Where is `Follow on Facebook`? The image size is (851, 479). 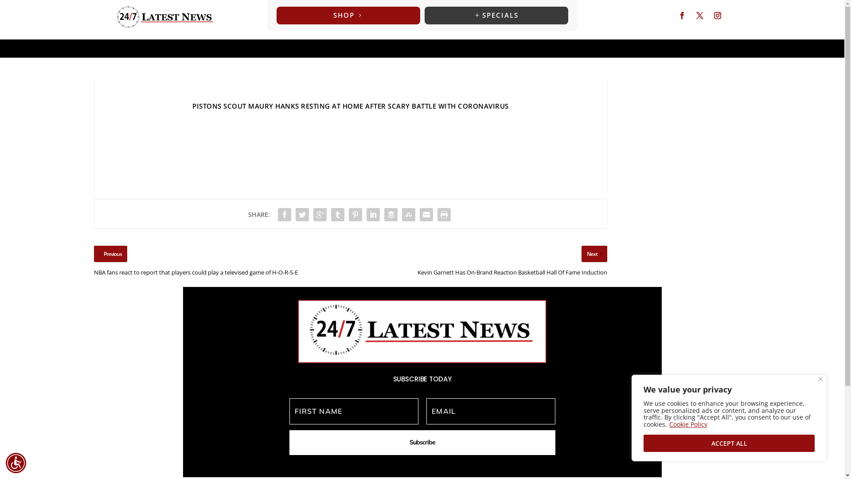
Follow on Facebook is located at coordinates (682, 16).